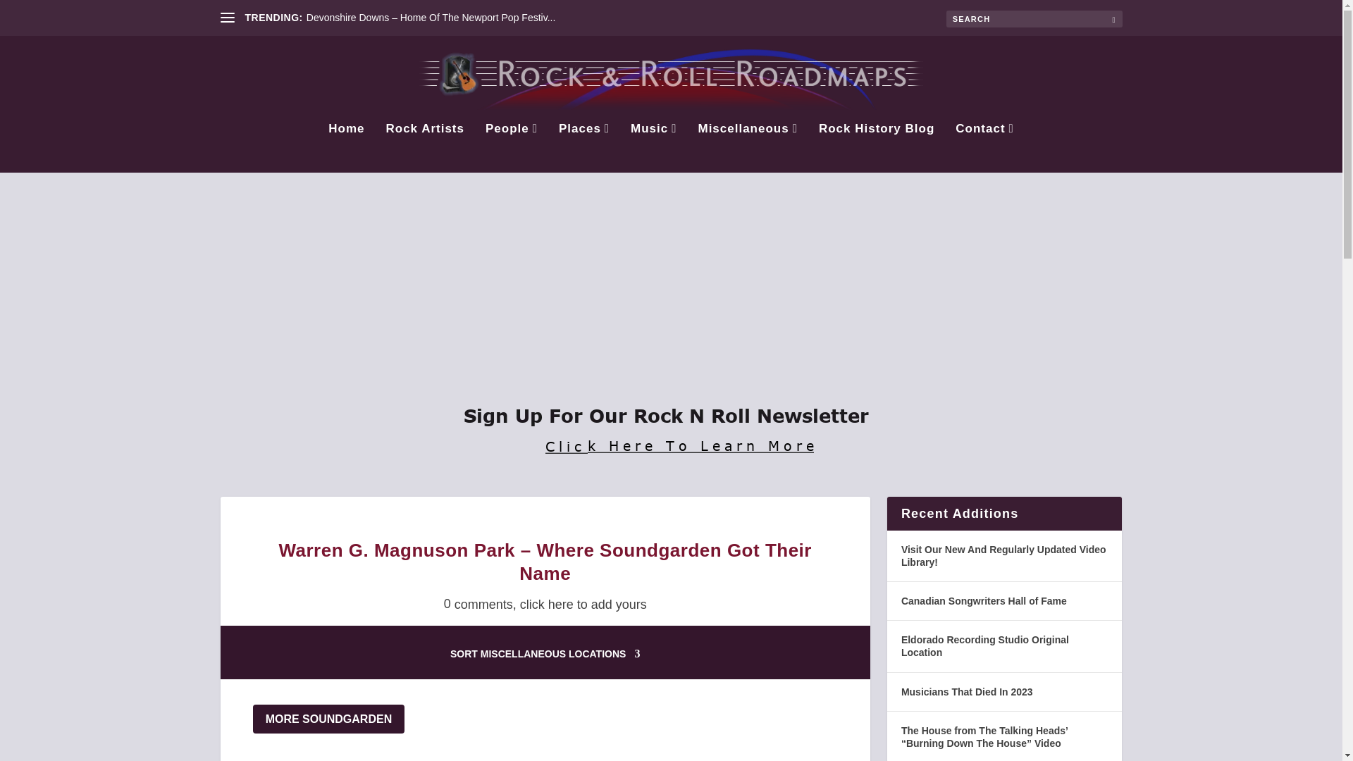 The image size is (1353, 761). Describe the element at coordinates (424, 148) in the screenshot. I see `Rock Artists` at that location.